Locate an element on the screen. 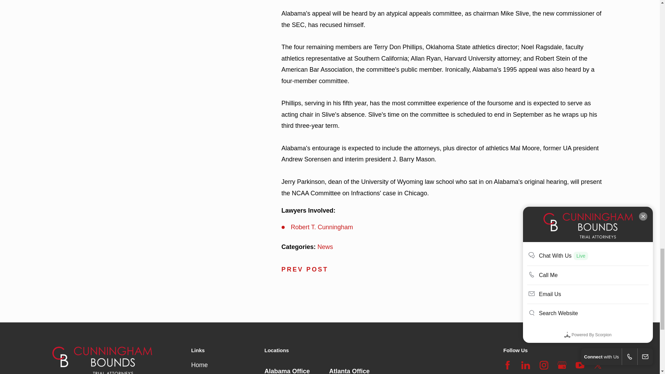  Home is located at coordinates (122, 360).